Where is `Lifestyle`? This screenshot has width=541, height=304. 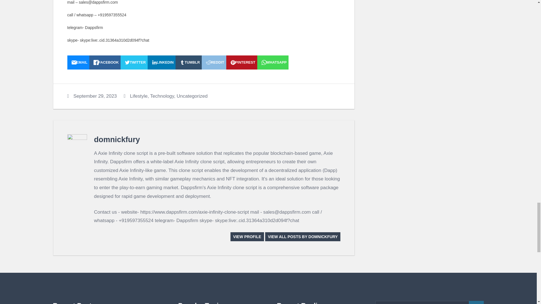
Lifestyle is located at coordinates (138, 96).